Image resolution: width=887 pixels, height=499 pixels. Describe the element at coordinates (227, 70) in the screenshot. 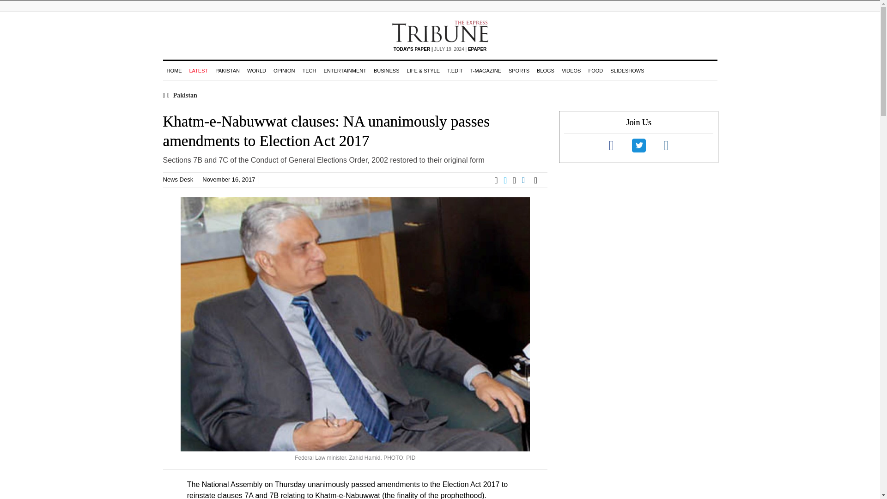

I see `PAKISTAN` at that location.